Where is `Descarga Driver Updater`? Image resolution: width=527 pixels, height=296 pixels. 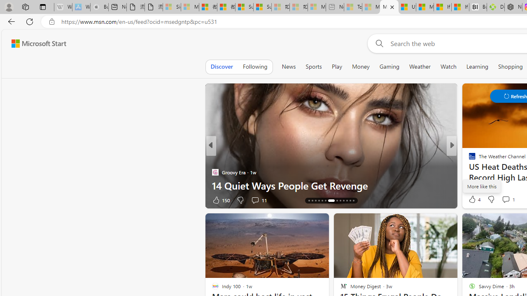 Descarga Driver Updater is located at coordinates (495, 7).